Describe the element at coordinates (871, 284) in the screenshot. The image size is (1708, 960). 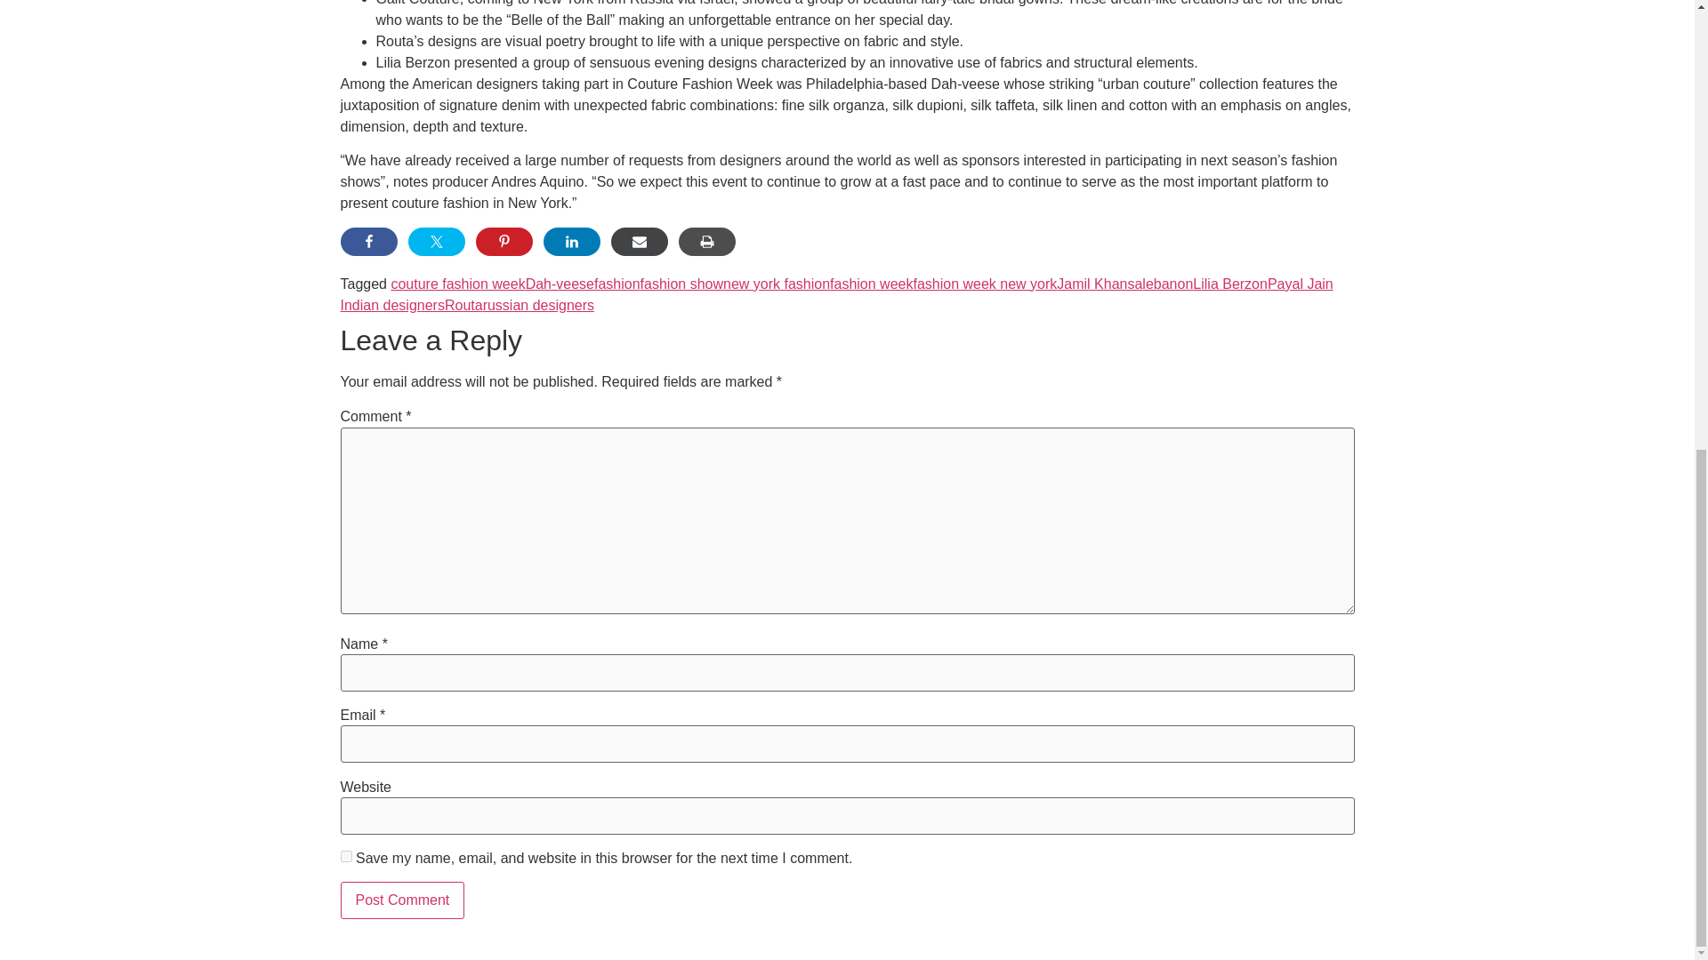
I see `fashion week` at that location.